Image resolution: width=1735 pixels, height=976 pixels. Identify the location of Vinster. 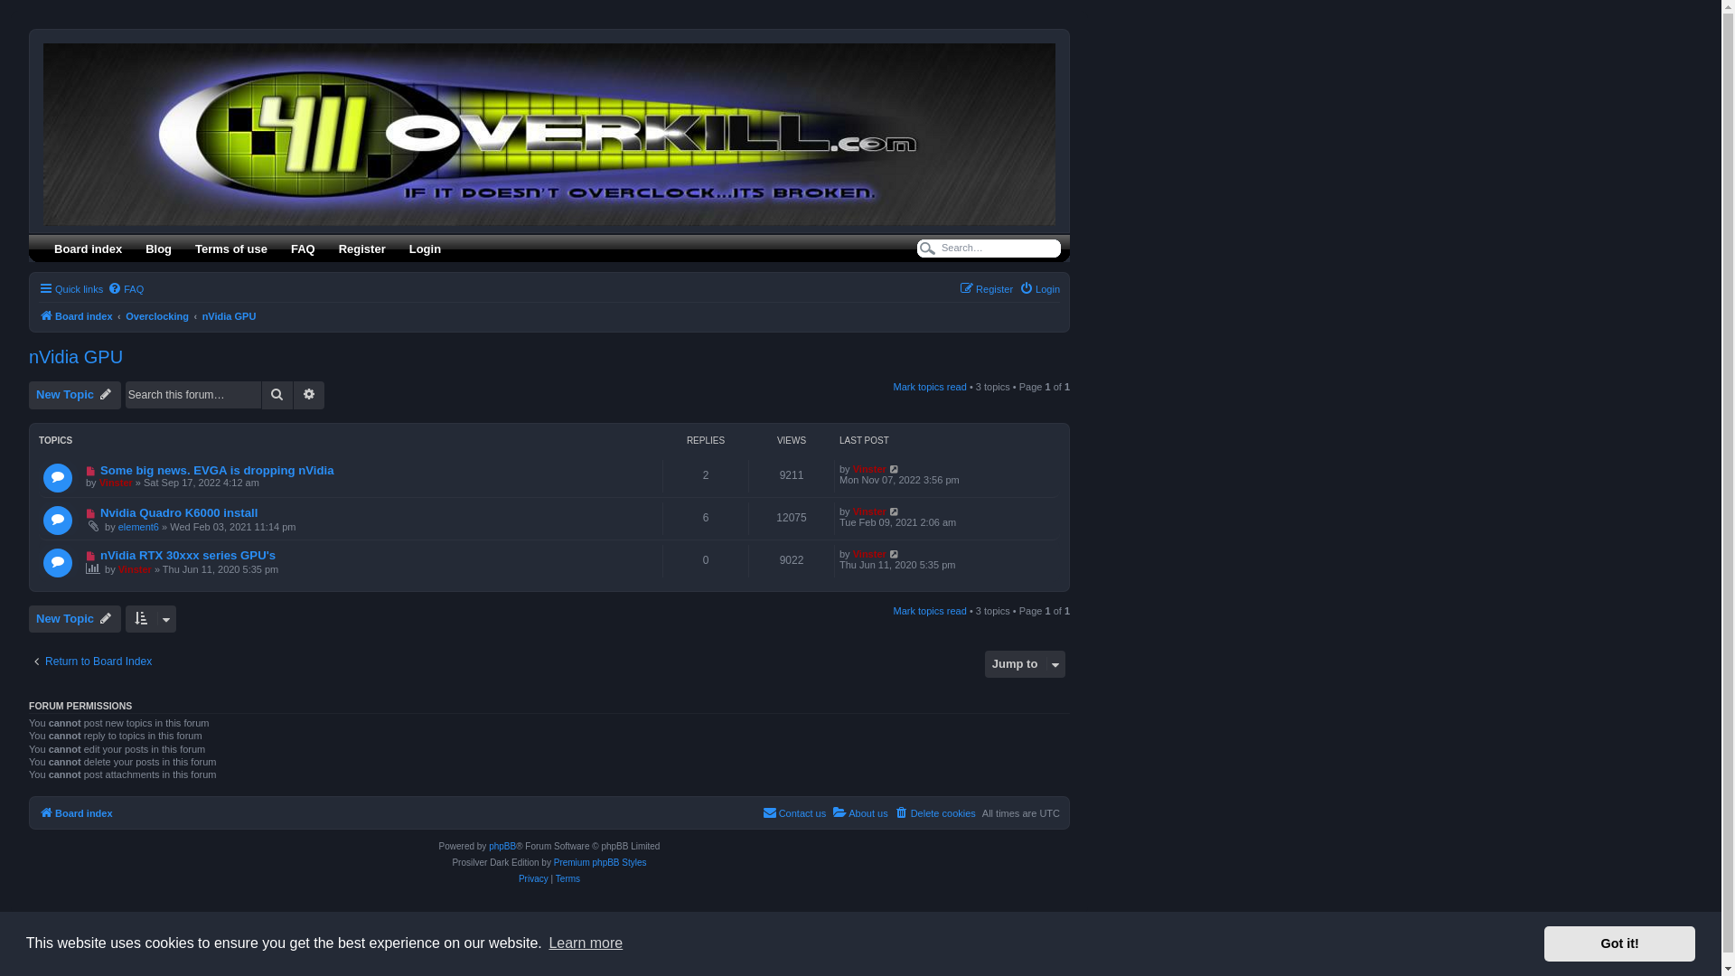
(869, 554).